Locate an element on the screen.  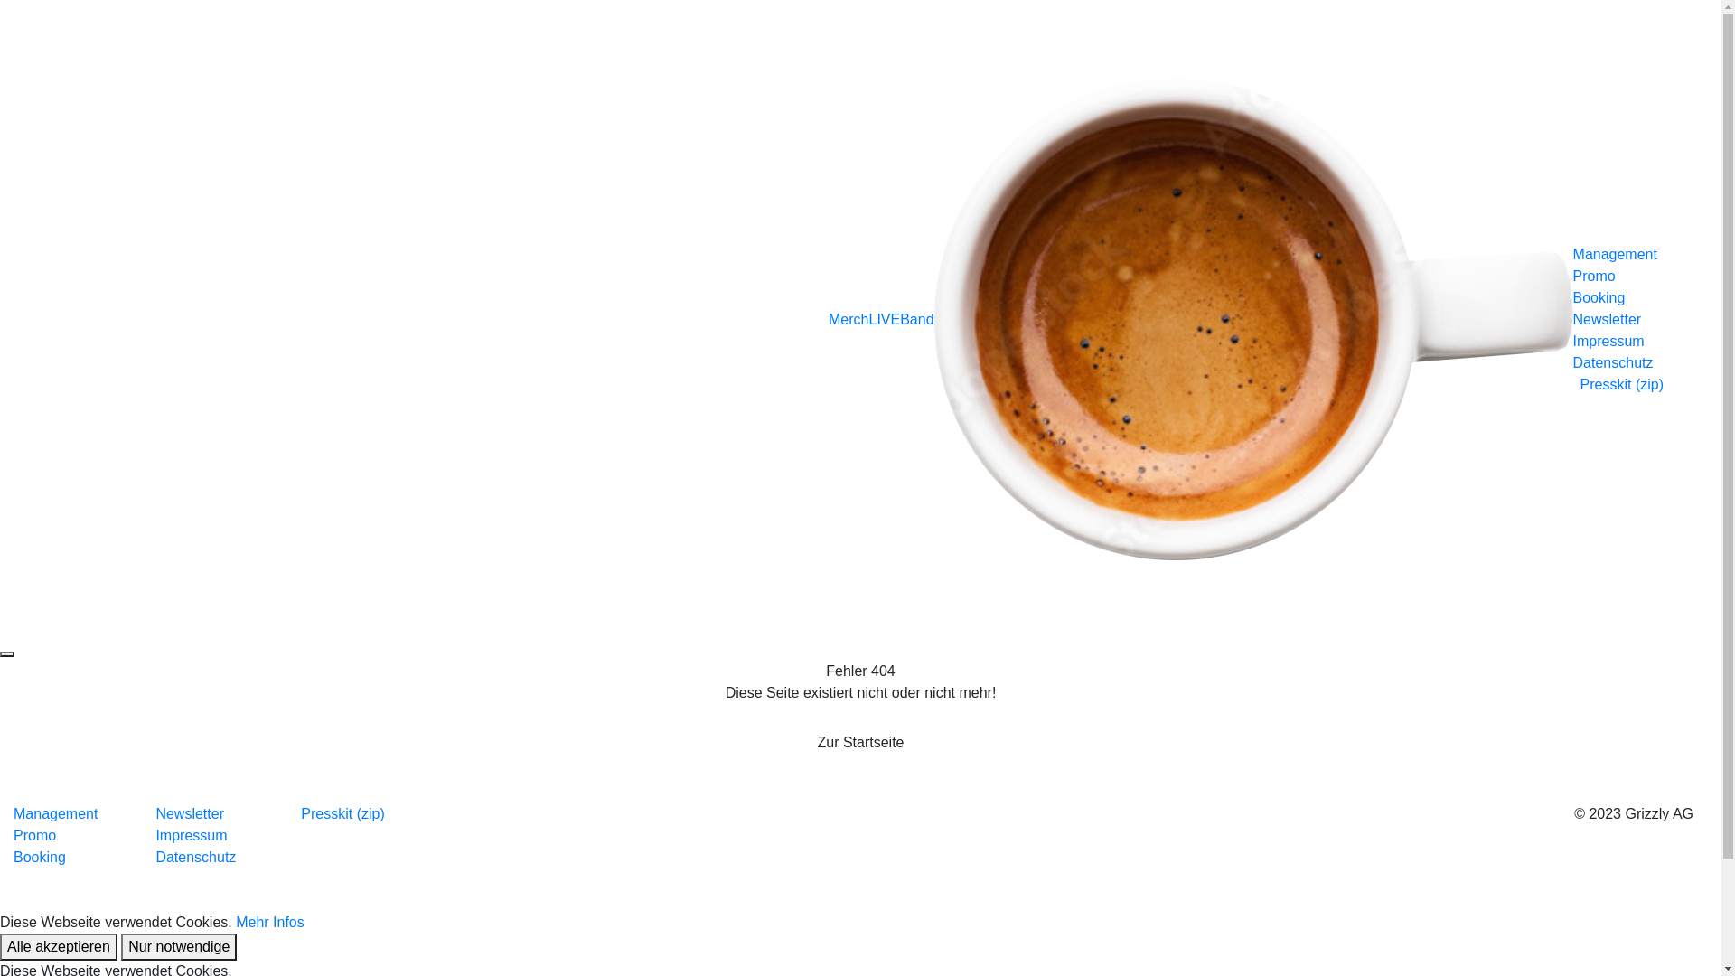
Booking is located at coordinates (56, 858).